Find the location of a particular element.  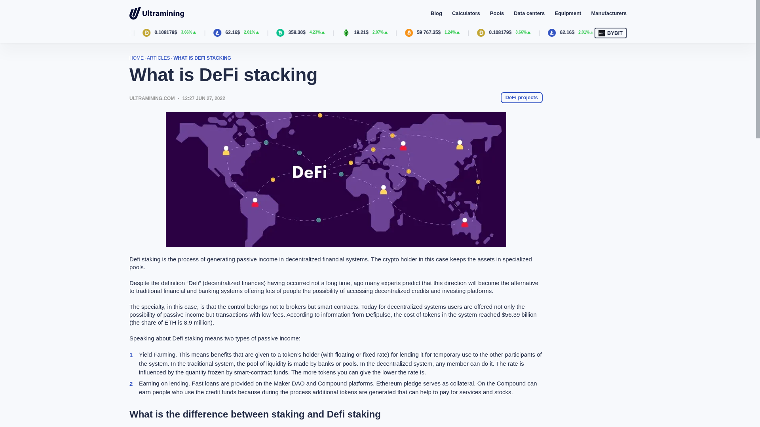

Equipment is located at coordinates (568, 13).